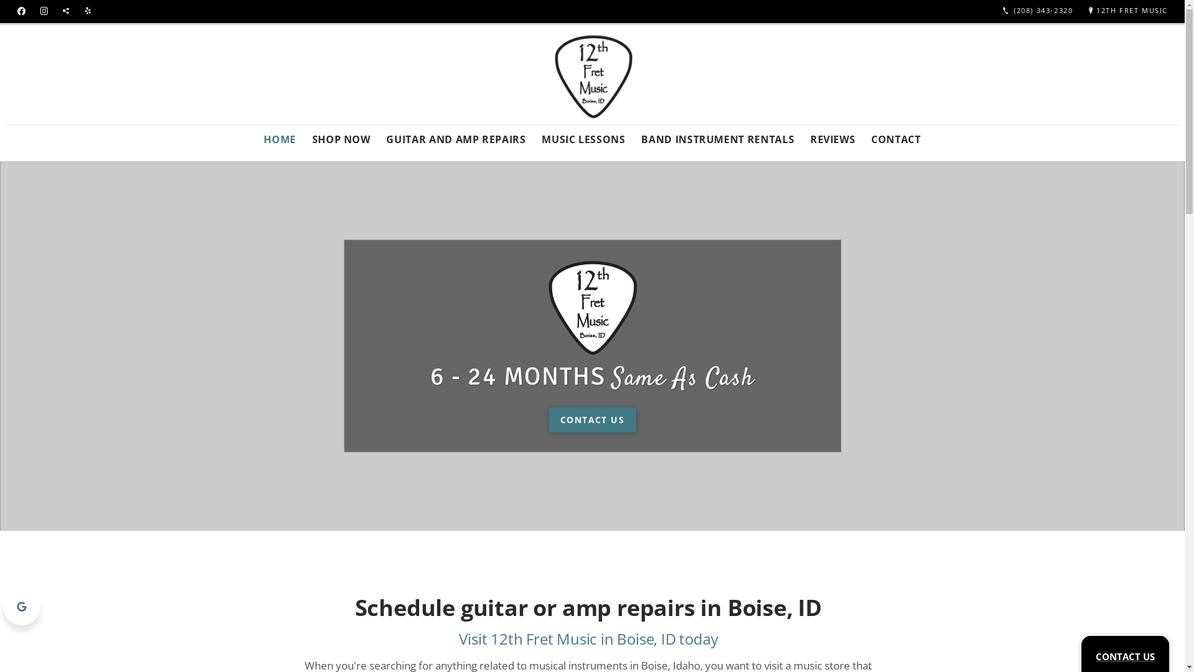  Describe the element at coordinates (1037, 11) in the screenshot. I see `(208) 343-2320` at that location.